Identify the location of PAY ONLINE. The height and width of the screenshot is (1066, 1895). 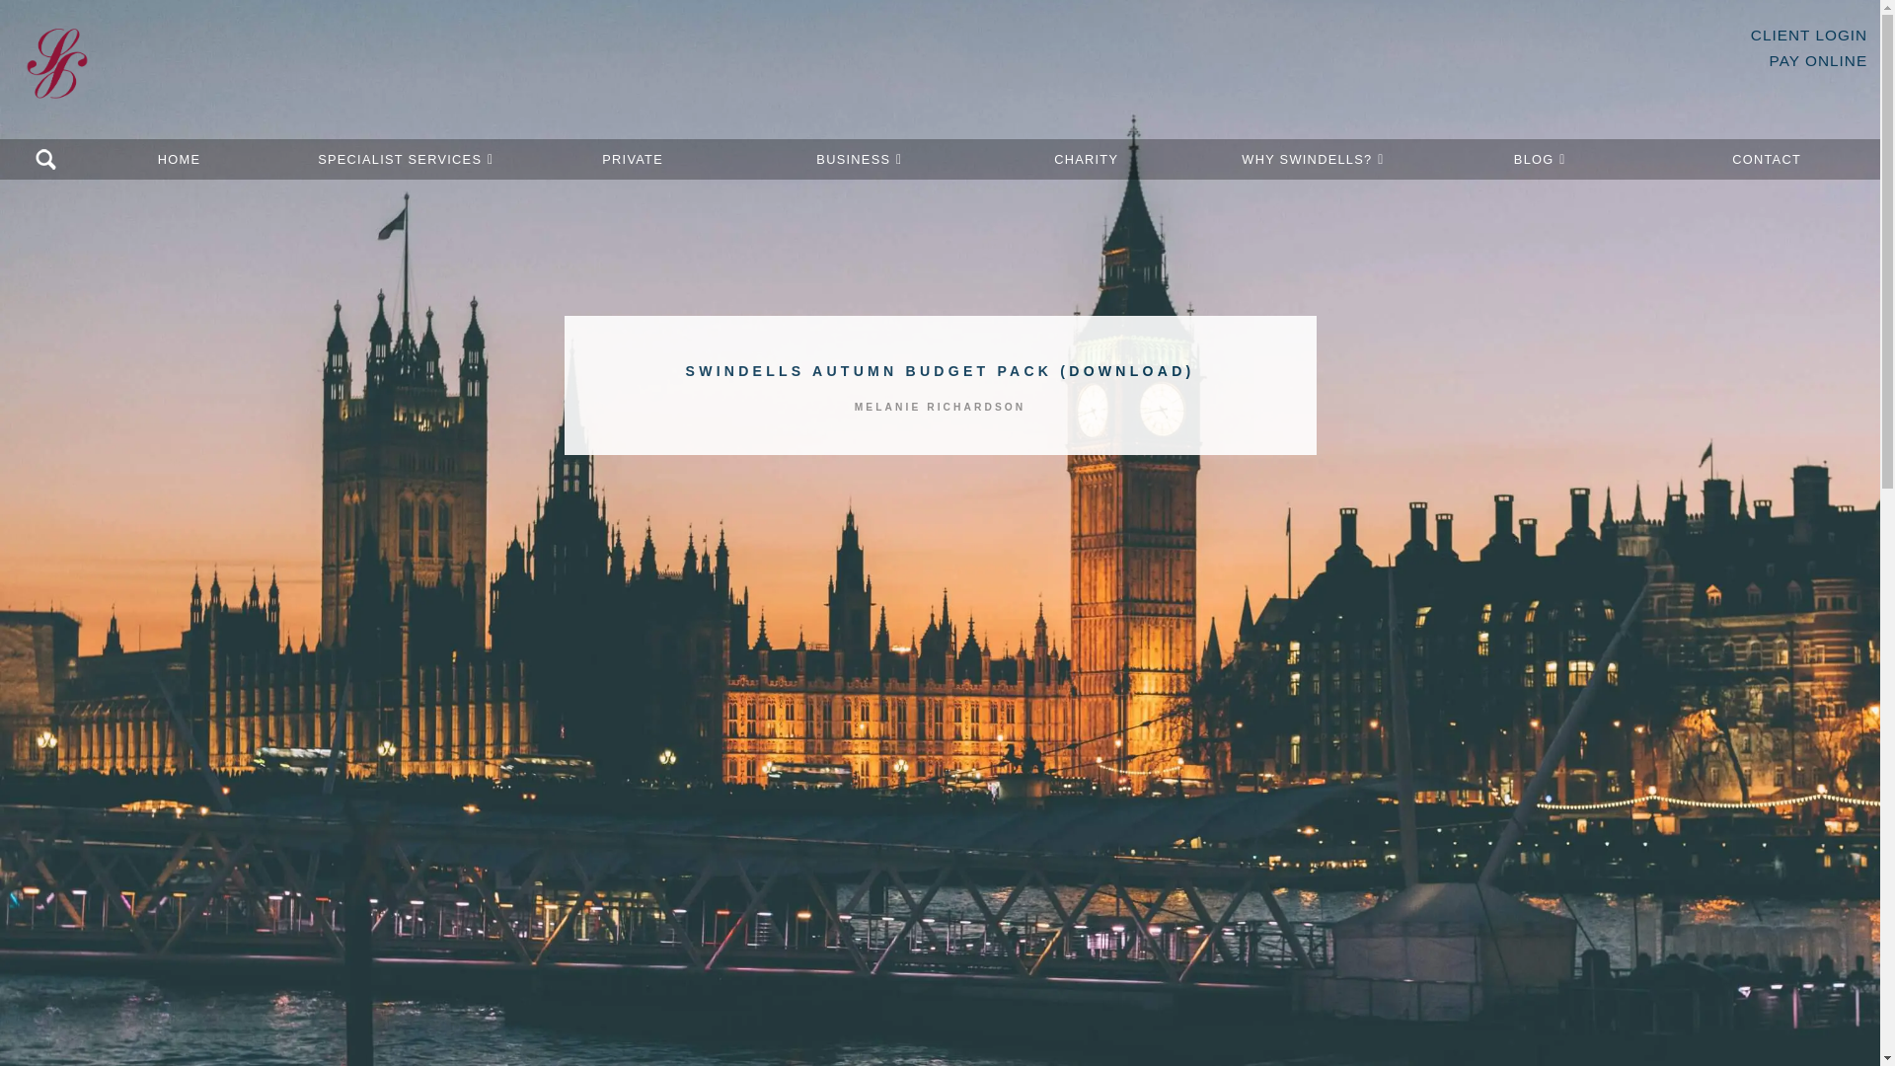
(1819, 60).